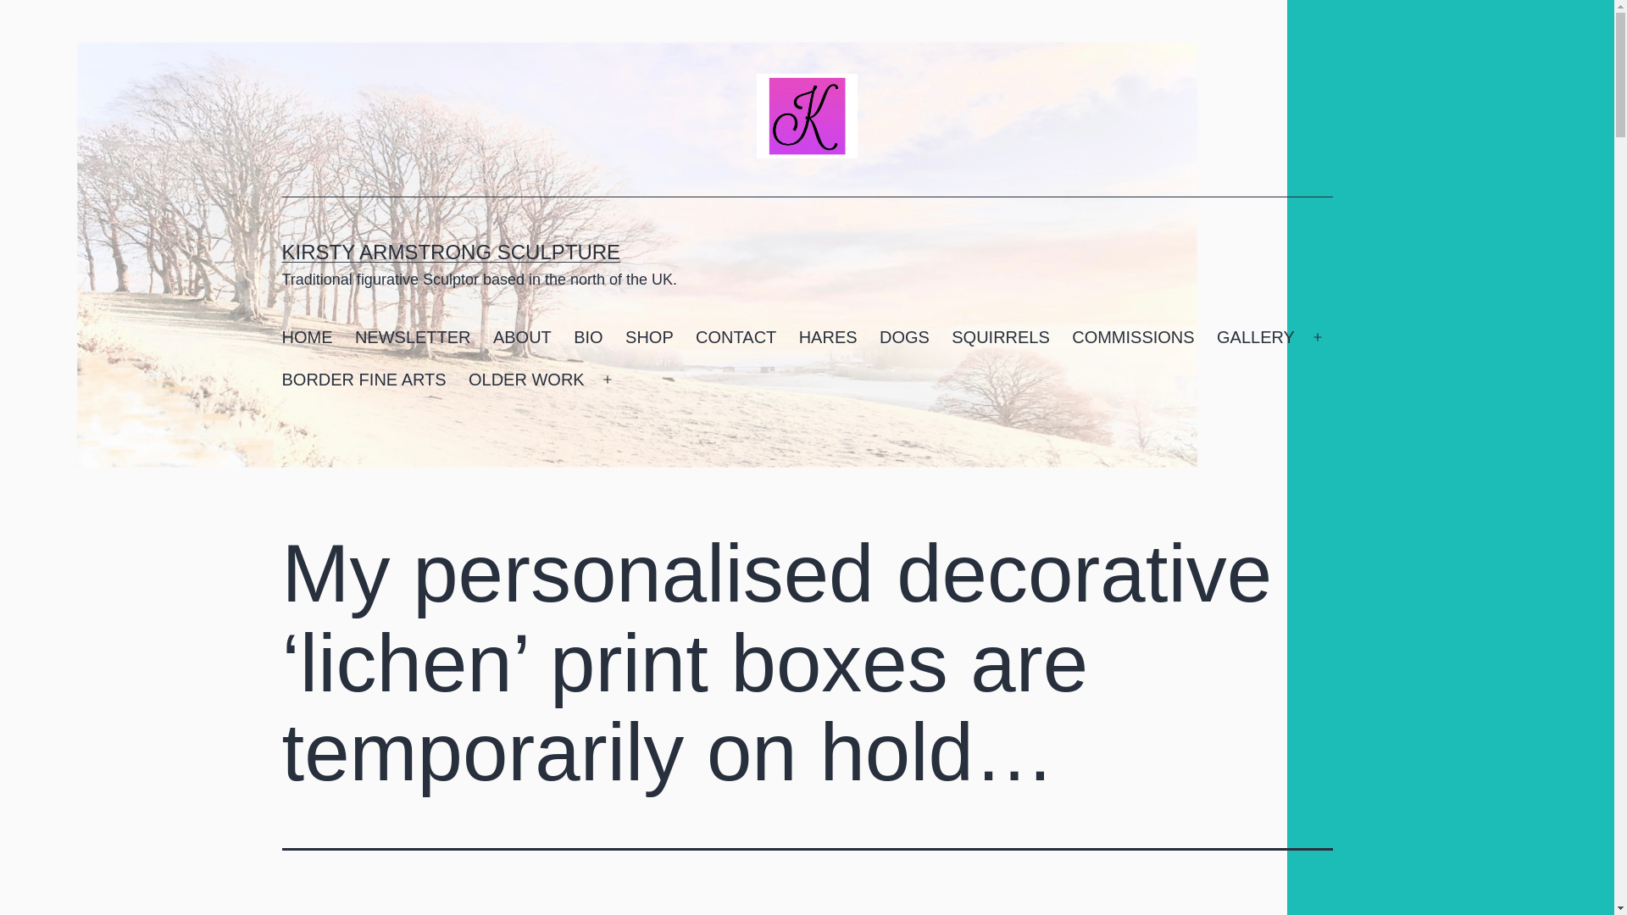  What do you see at coordinates (363, 380) in the screenshot?
I see `BORDER FINE ARTS` at bounding box center [363, 380].